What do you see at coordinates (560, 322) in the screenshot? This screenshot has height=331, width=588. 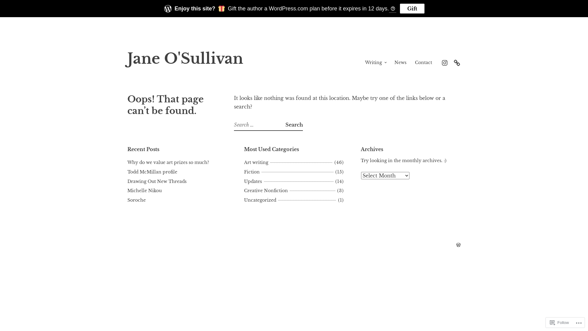 I see `Follow` at bounding box center [560, 322].